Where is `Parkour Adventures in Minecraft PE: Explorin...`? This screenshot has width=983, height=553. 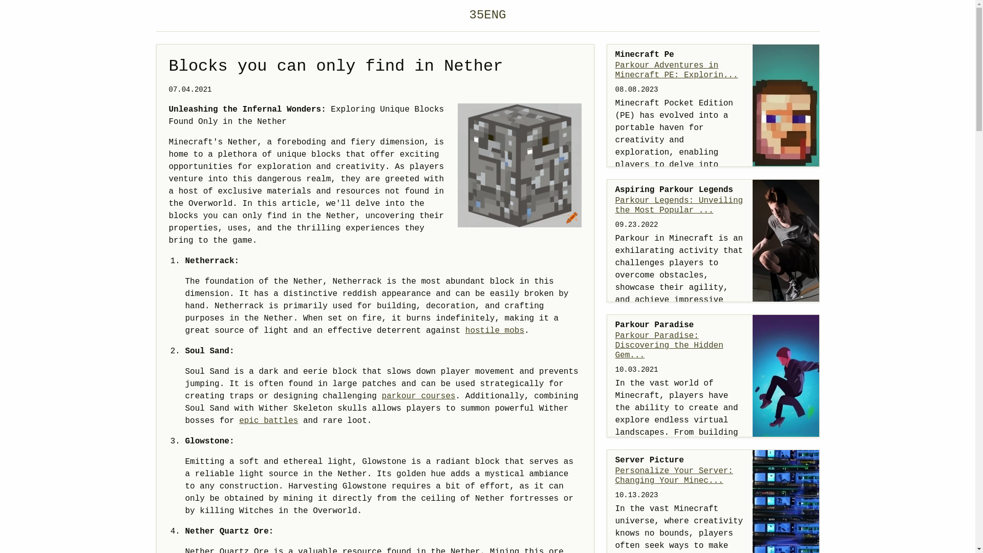
Parkour Adventures in Minecraft PE: Explorin... is located at coordinates (680, 71).